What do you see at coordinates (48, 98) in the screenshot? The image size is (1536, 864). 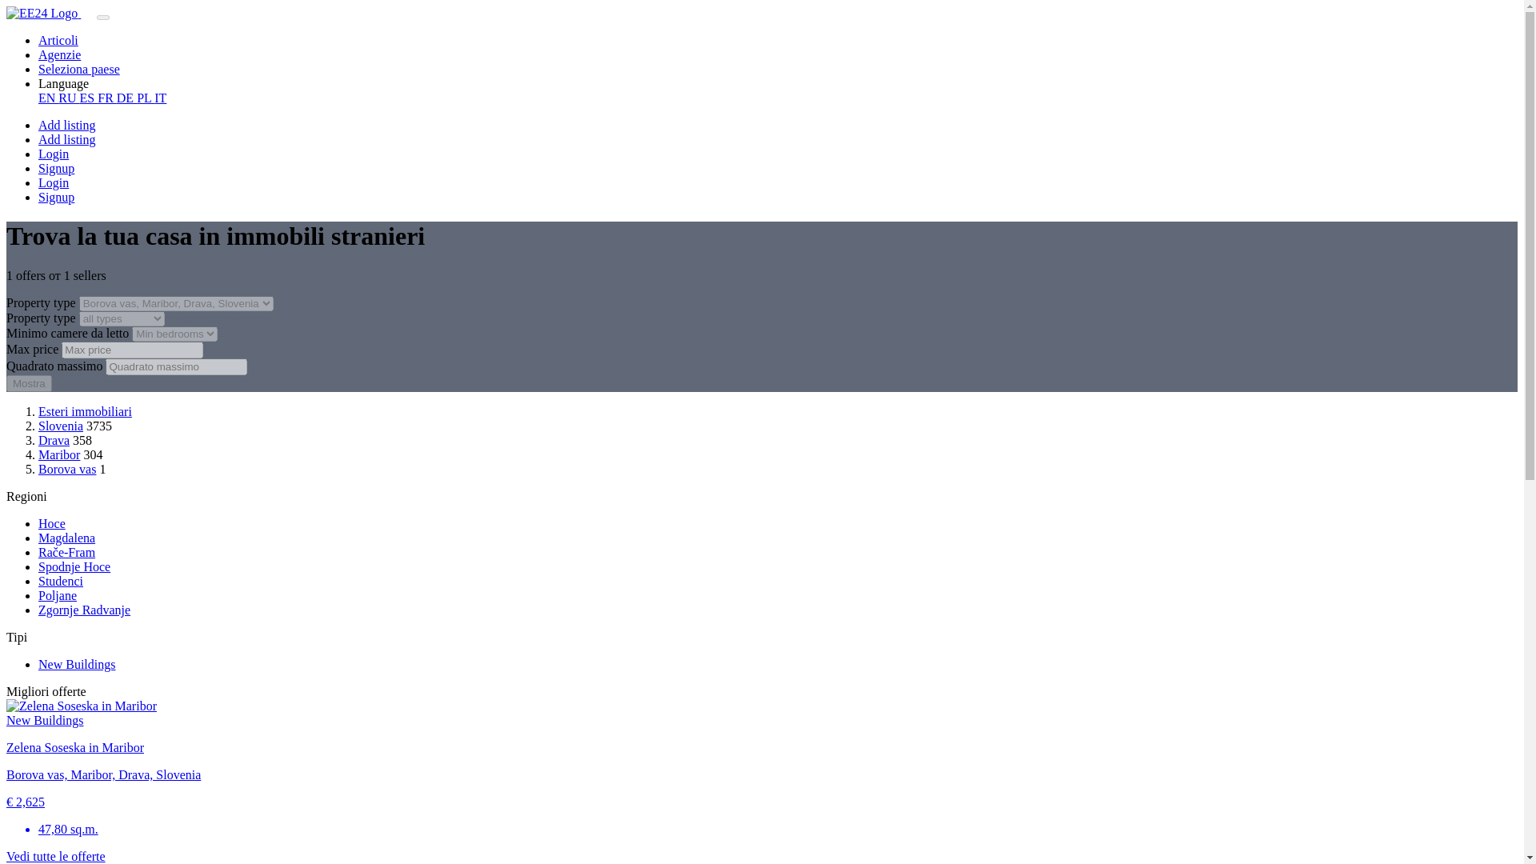 I see `EN` at bounding box center [48, 98].